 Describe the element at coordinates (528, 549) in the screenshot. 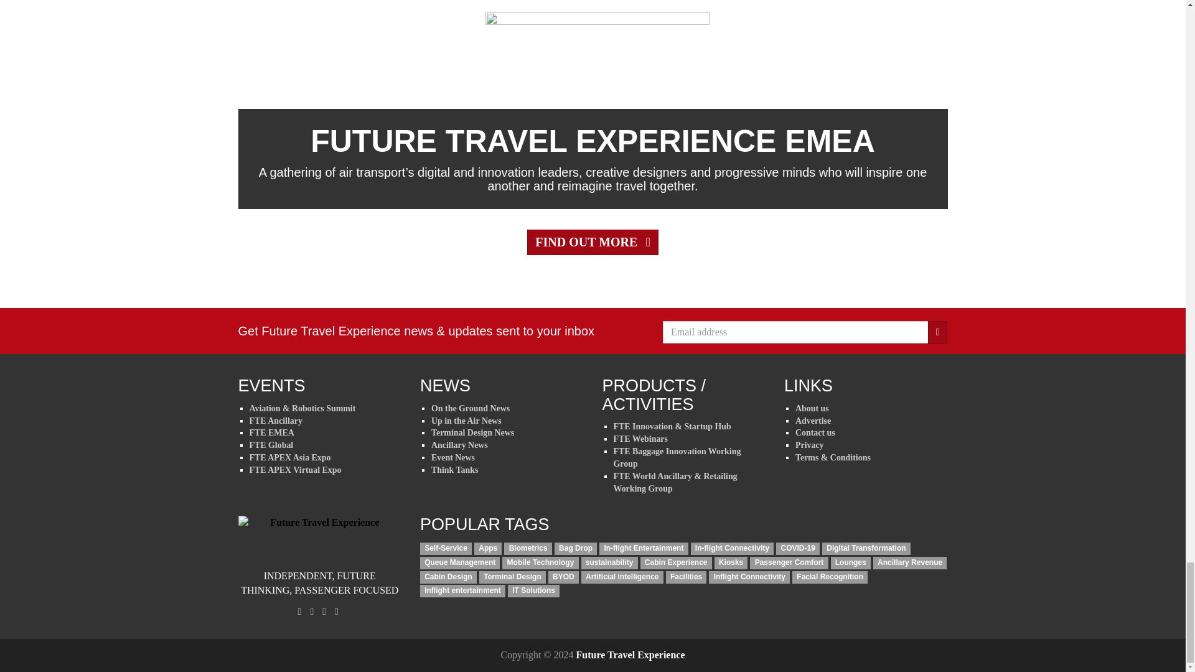

I see `Biometrics` at that location.